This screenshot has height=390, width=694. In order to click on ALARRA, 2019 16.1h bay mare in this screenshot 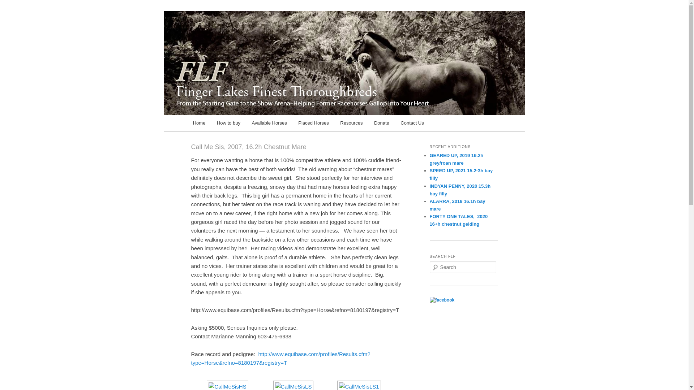, I will do `click(457, 205)`.